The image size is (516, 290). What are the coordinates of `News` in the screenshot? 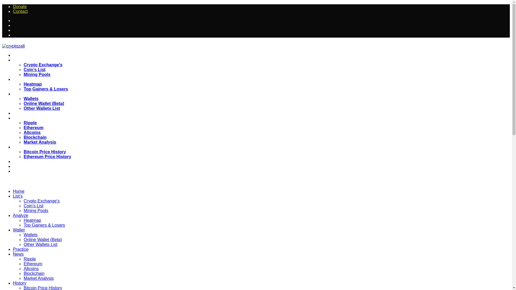 It's located at (20, 118).